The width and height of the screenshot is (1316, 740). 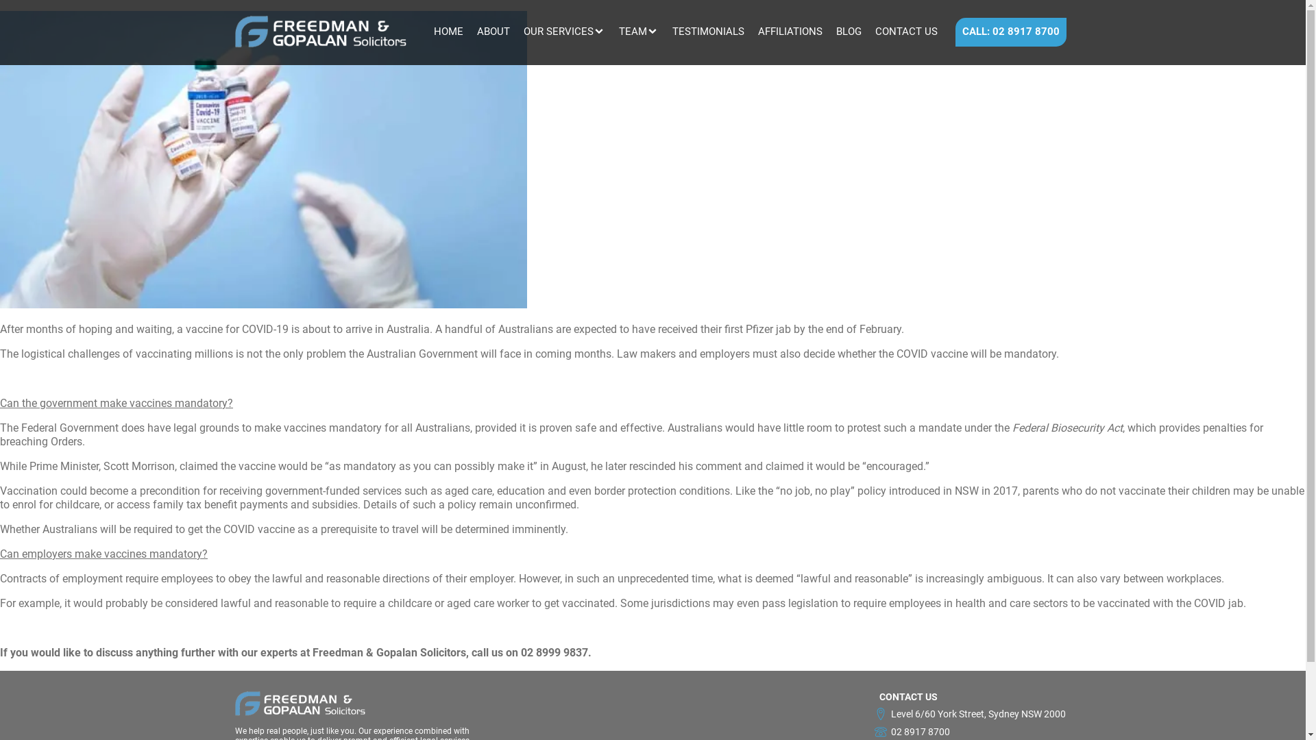 I want to click on OUR SERVICES, so click(x=559, y=32).